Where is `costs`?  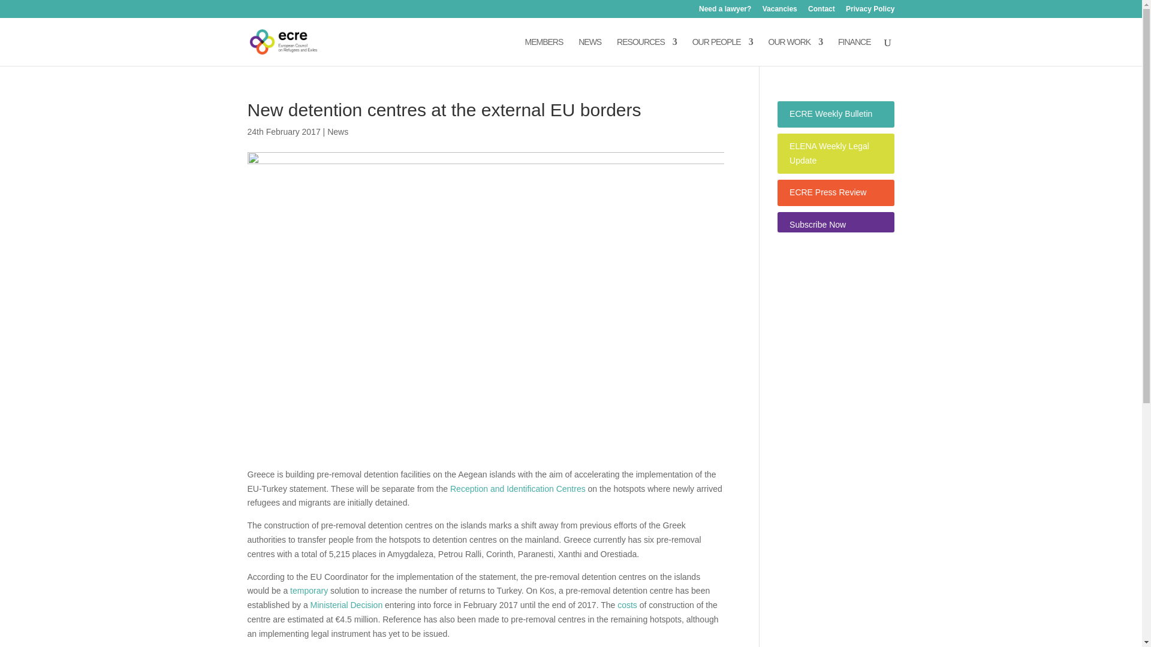 costs is located at coordinates (627, 605).